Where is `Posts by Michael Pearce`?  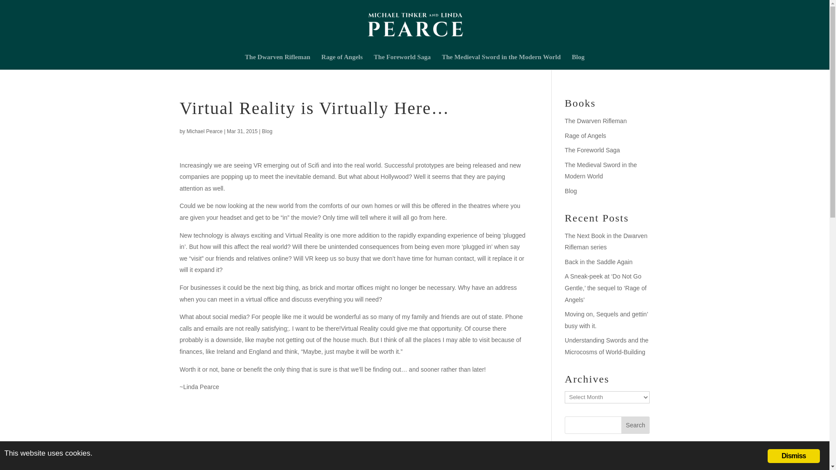 Posts by Michael Pearce is located at coordinates (205, 131).